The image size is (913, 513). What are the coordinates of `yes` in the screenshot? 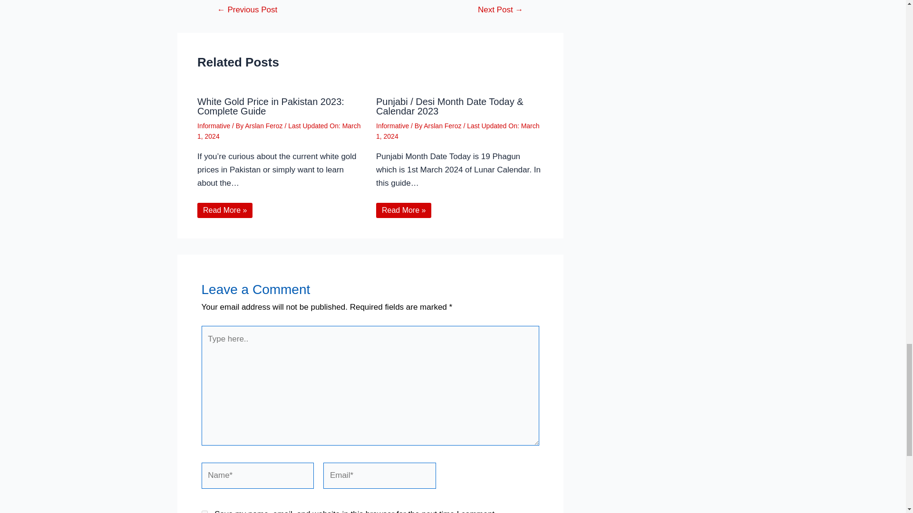 It's located at (204, 512).